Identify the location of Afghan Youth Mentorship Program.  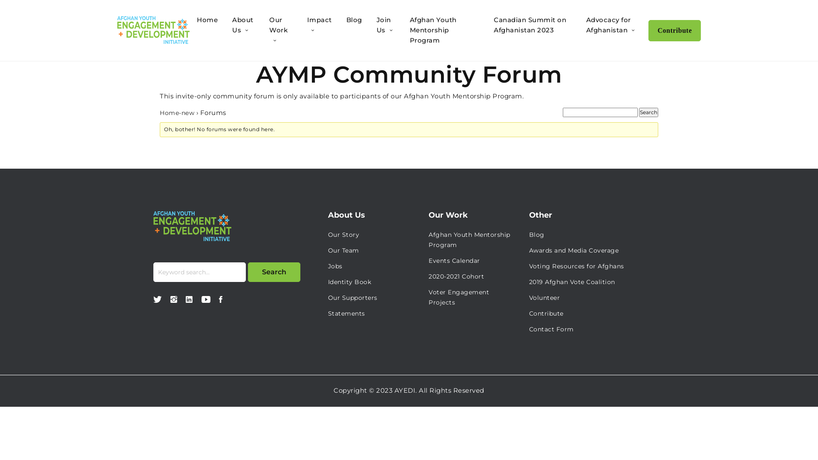
(469, 240).